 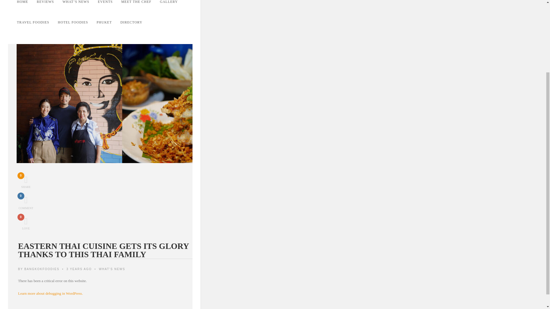 I want to click on REVIEWS, so click(x=42, y=269).